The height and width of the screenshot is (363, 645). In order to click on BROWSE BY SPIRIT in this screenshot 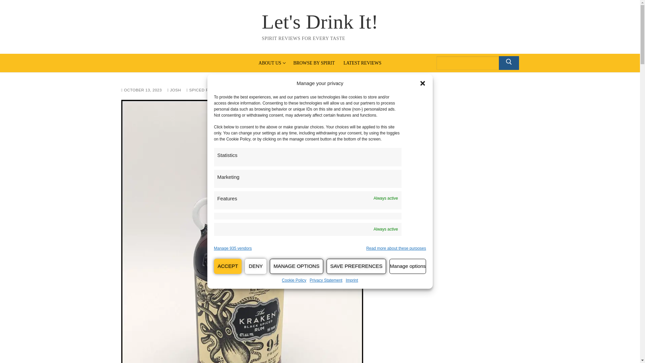, I will do `click(228, 266)`.